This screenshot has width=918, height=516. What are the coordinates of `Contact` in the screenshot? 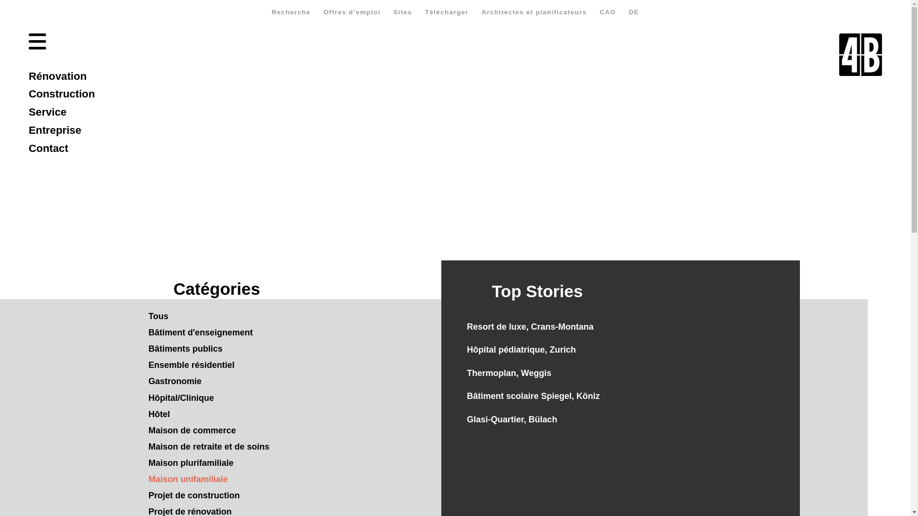 It's located at (62, 149).